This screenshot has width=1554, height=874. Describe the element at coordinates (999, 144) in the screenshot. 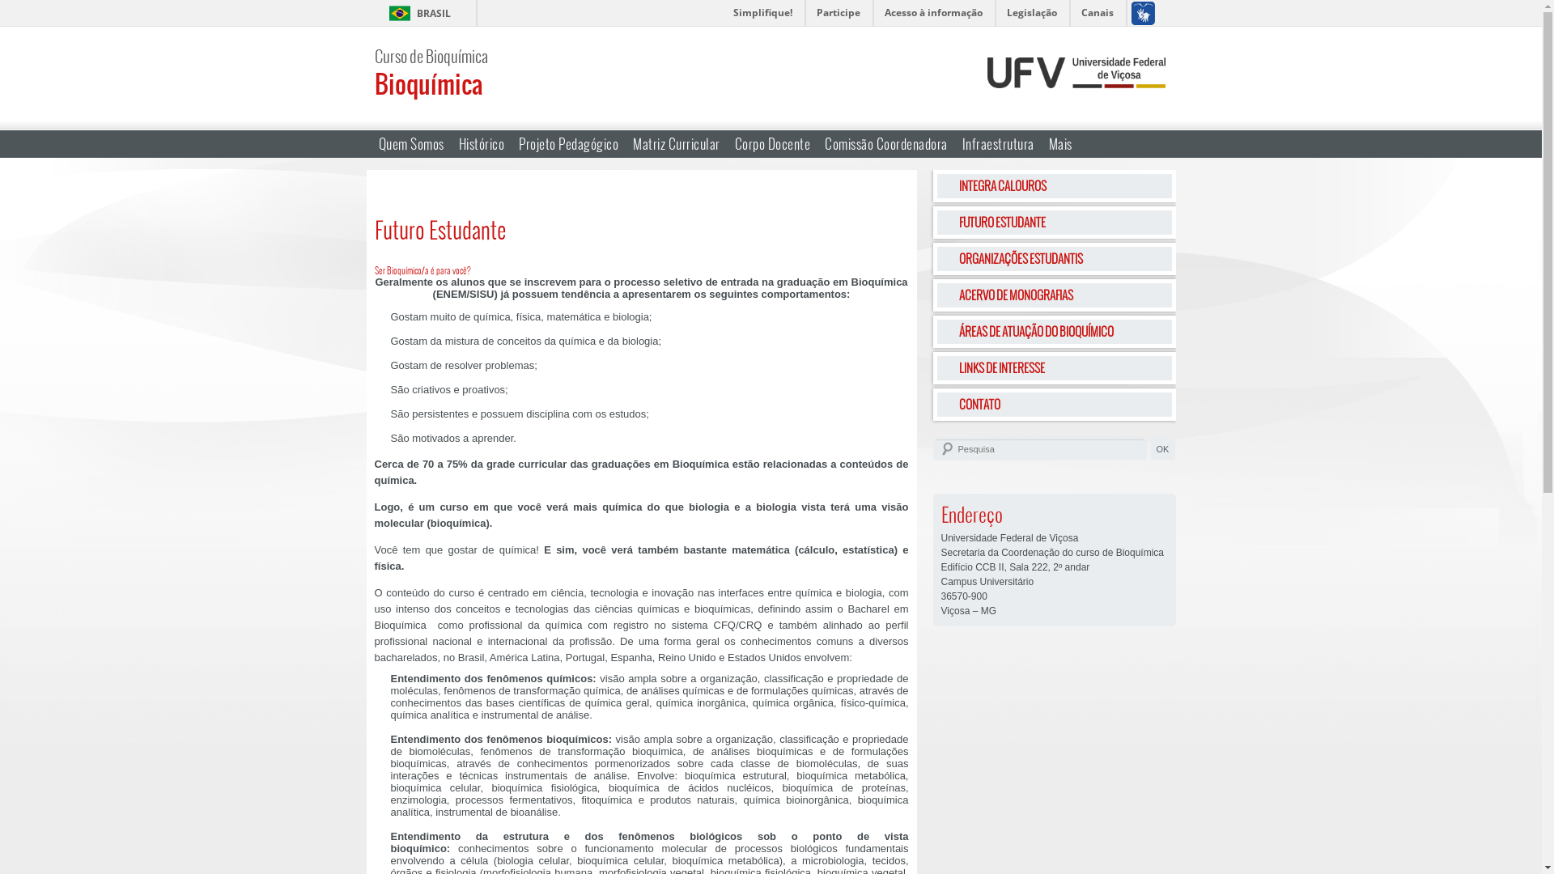

I see `Infraestrutura` at that location.